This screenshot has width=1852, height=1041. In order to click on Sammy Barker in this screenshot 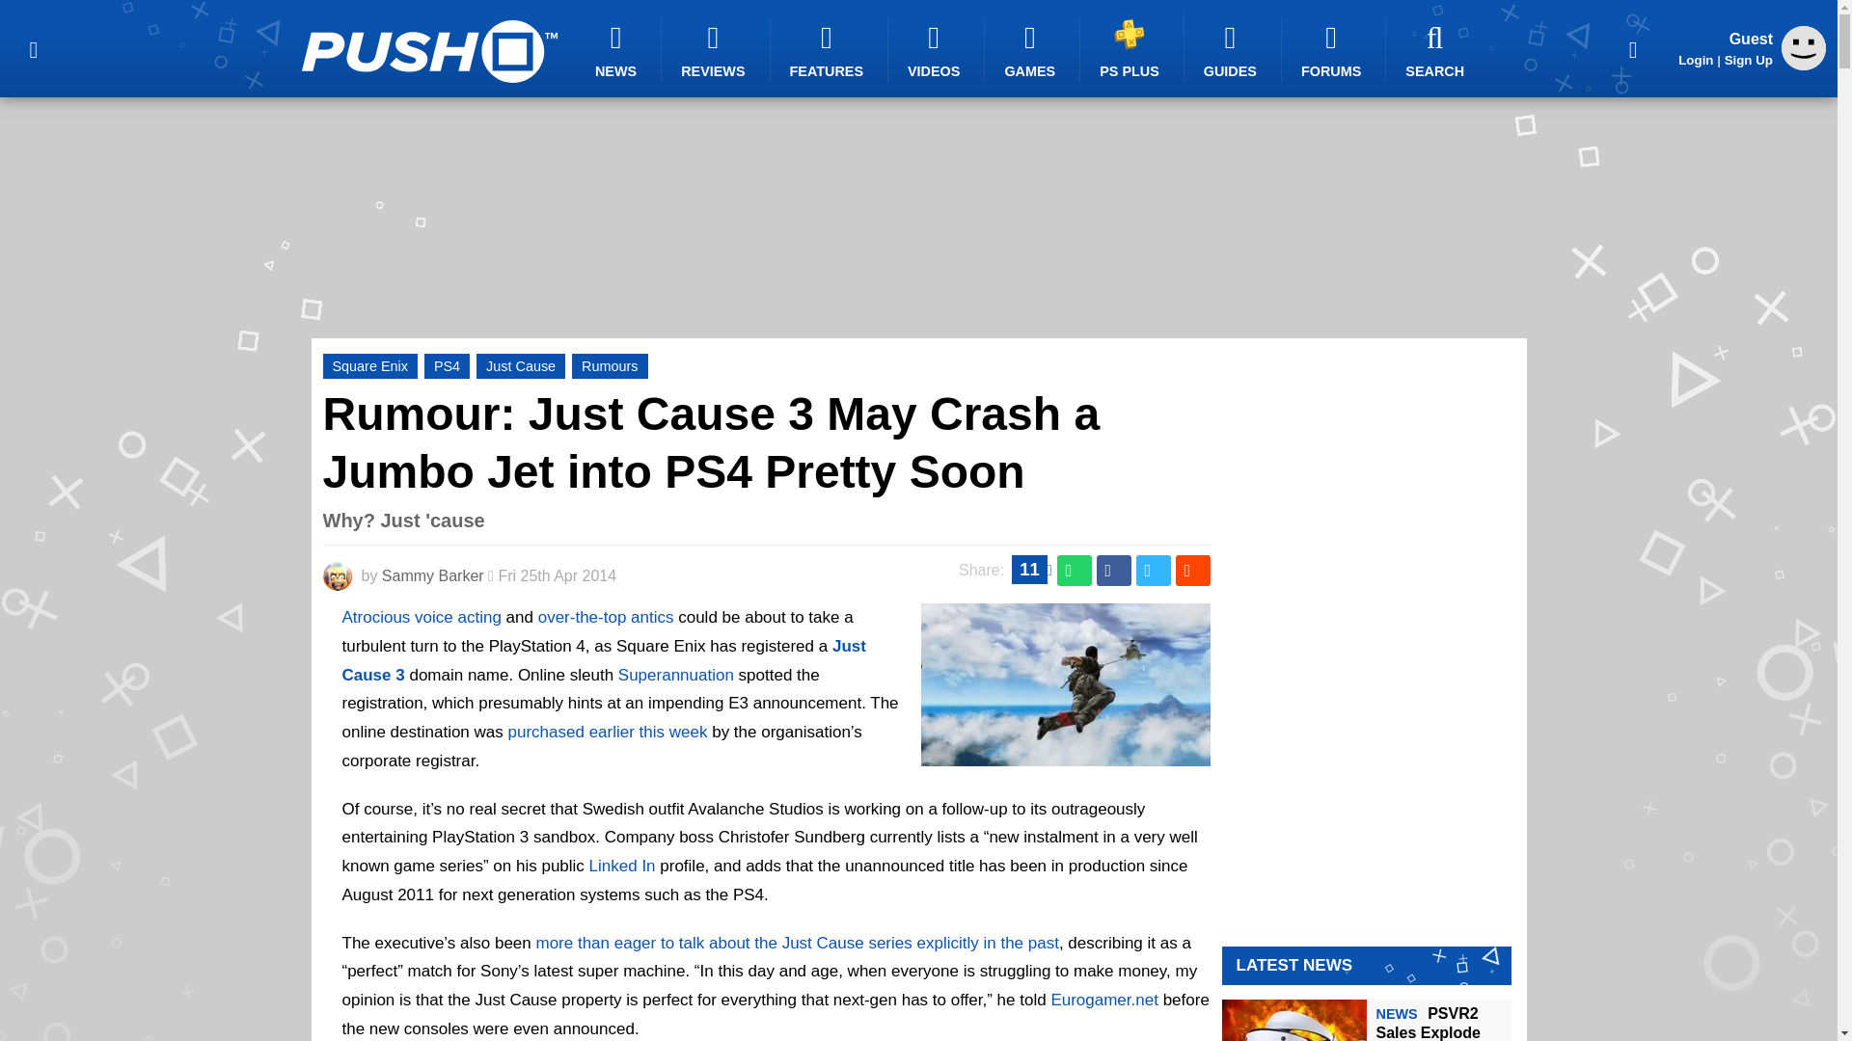, I will do `click(432, 574)`.